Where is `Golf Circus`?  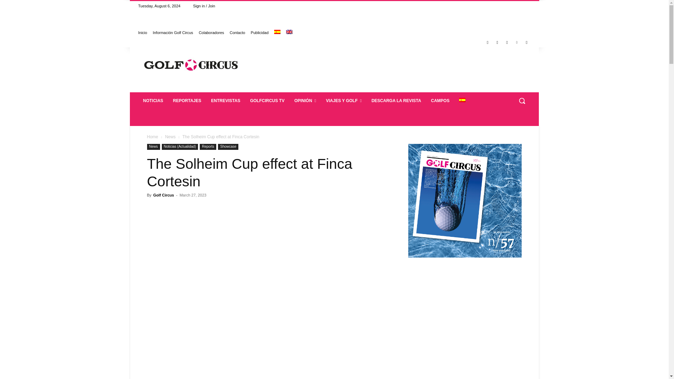
Golf Circus is located at coordinates (191, 65).